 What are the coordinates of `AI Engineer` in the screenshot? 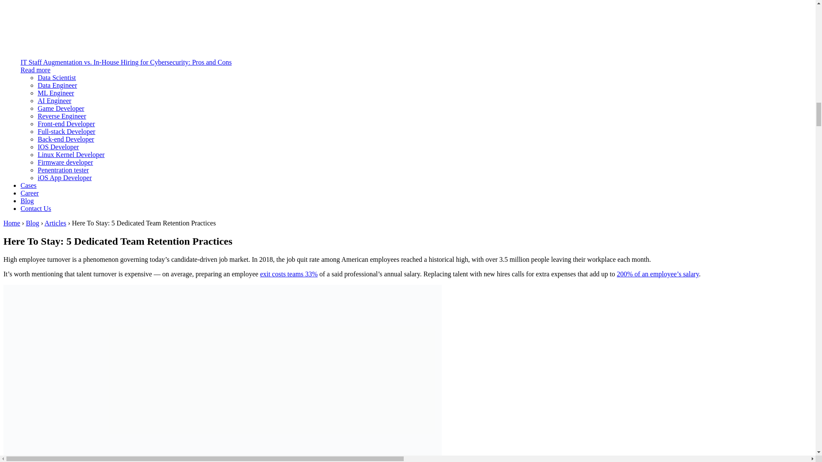 It's located at (55, 101).